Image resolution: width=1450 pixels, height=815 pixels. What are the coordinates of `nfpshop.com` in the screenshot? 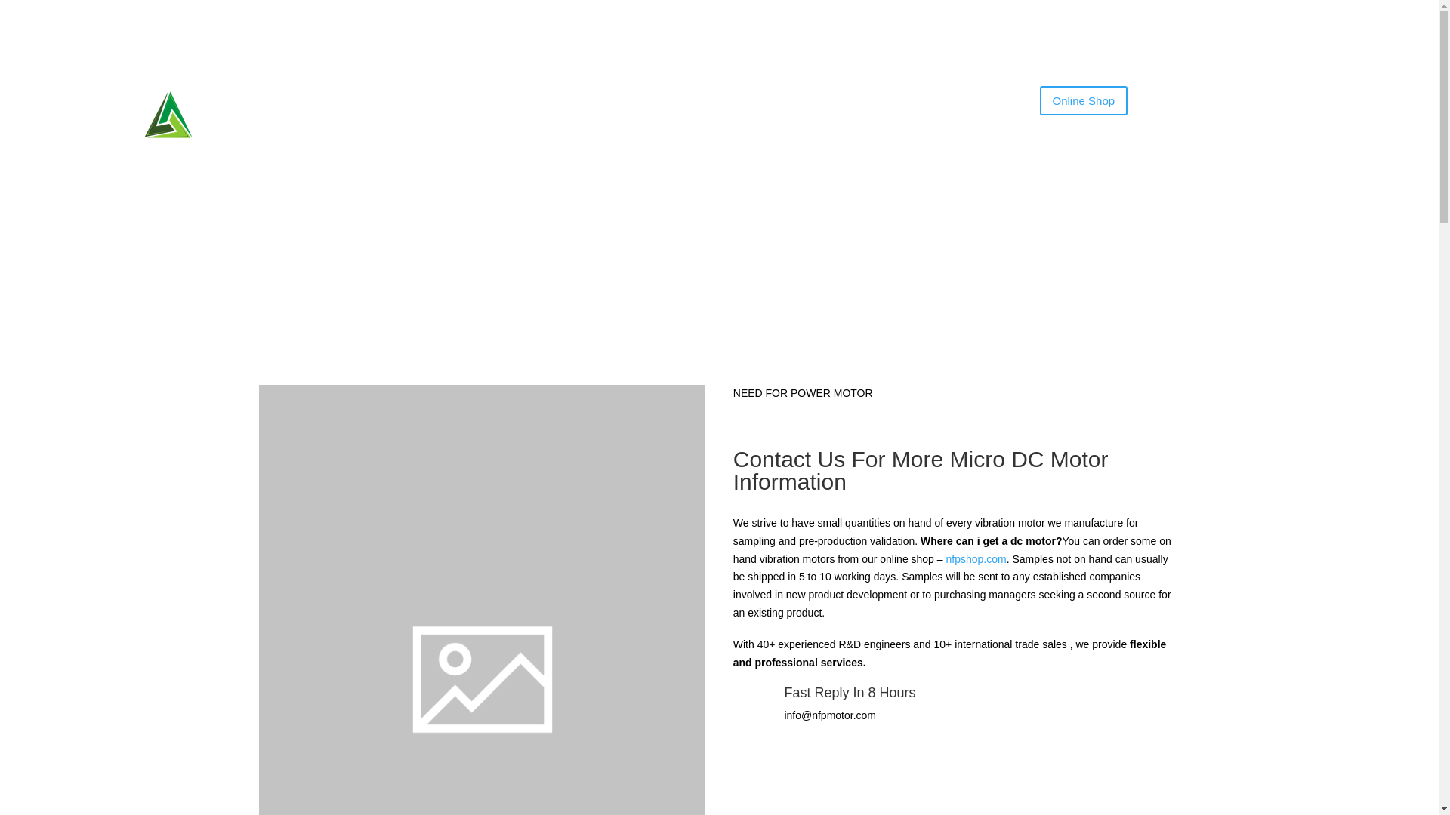 It's located at (976, 558).